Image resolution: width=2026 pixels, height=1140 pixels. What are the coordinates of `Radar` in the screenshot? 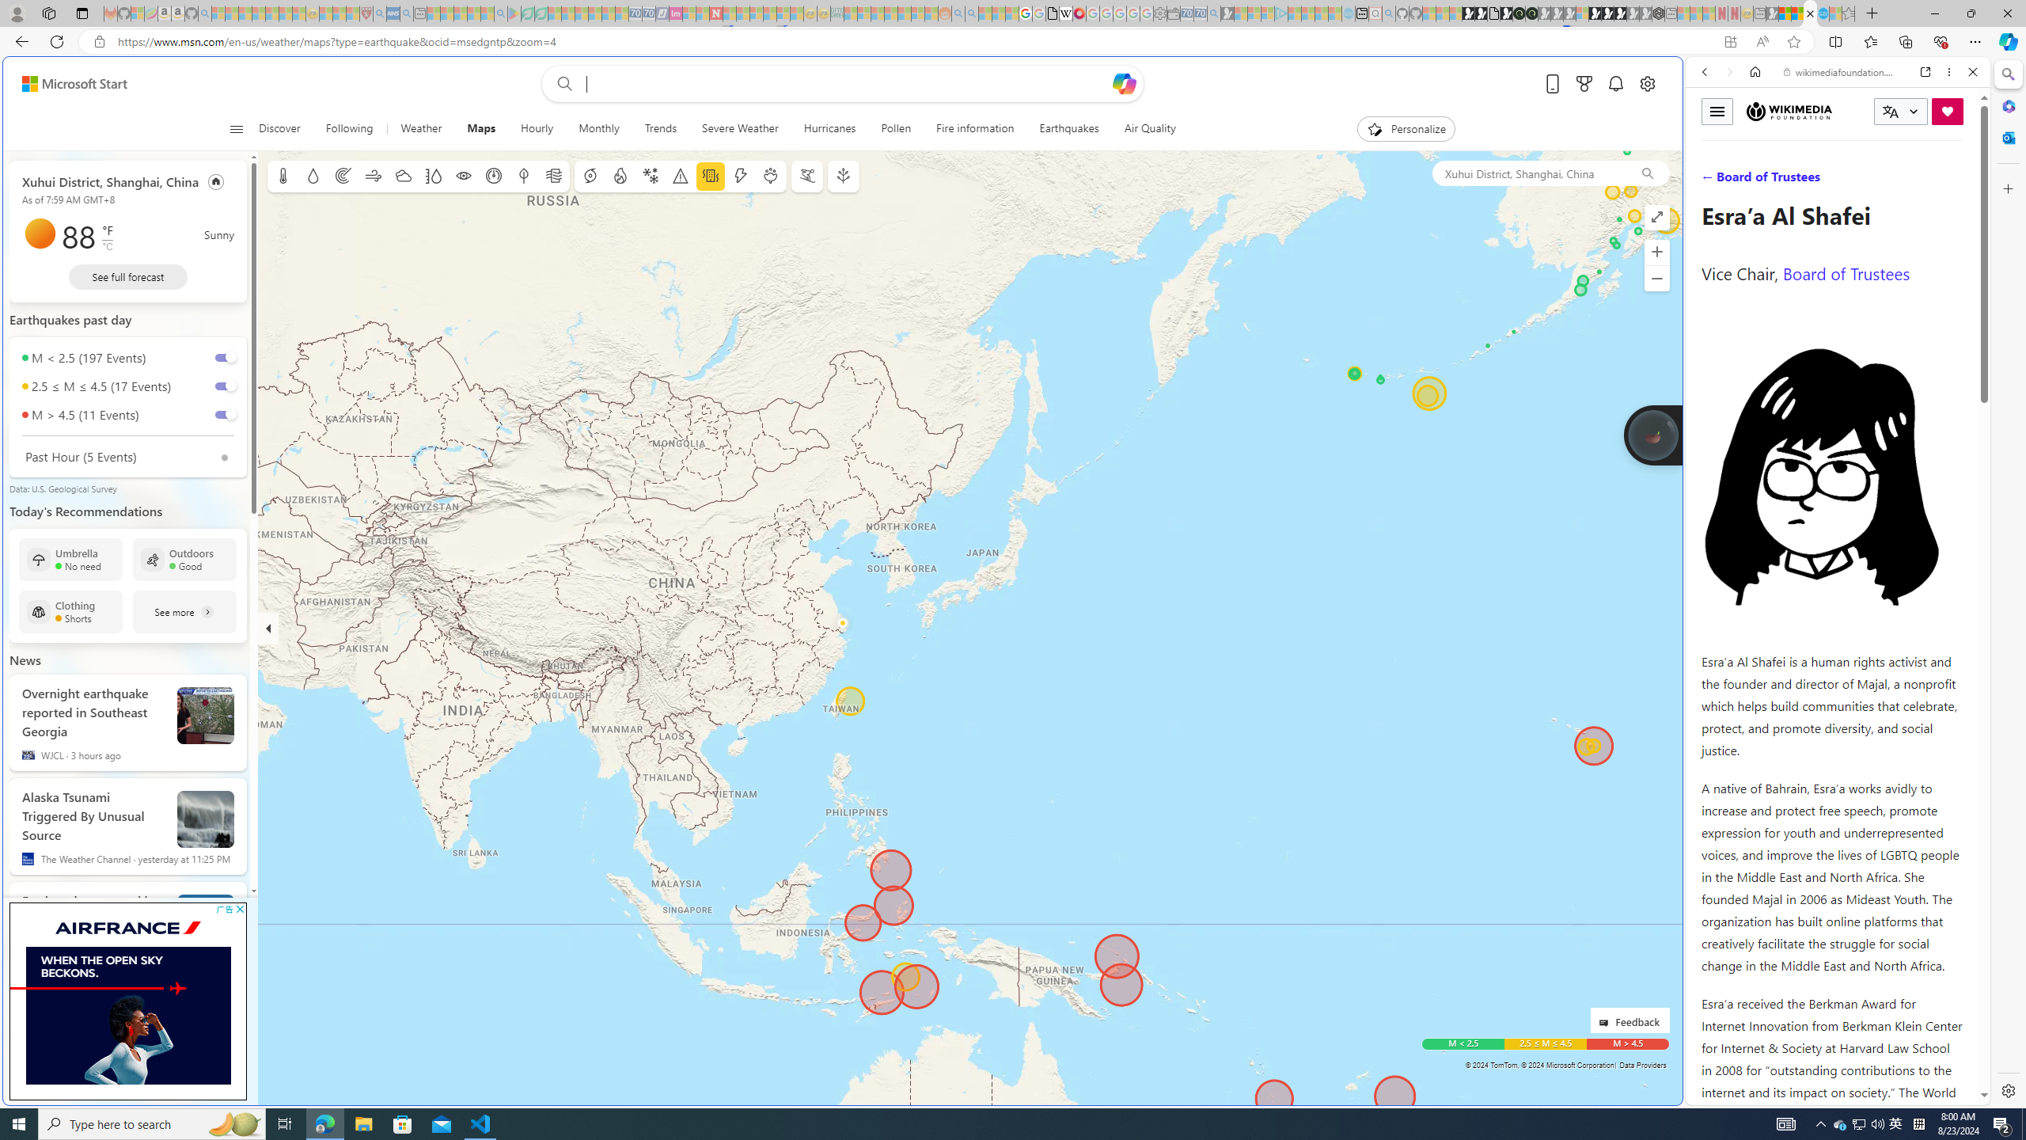 It's located at (343, 176).